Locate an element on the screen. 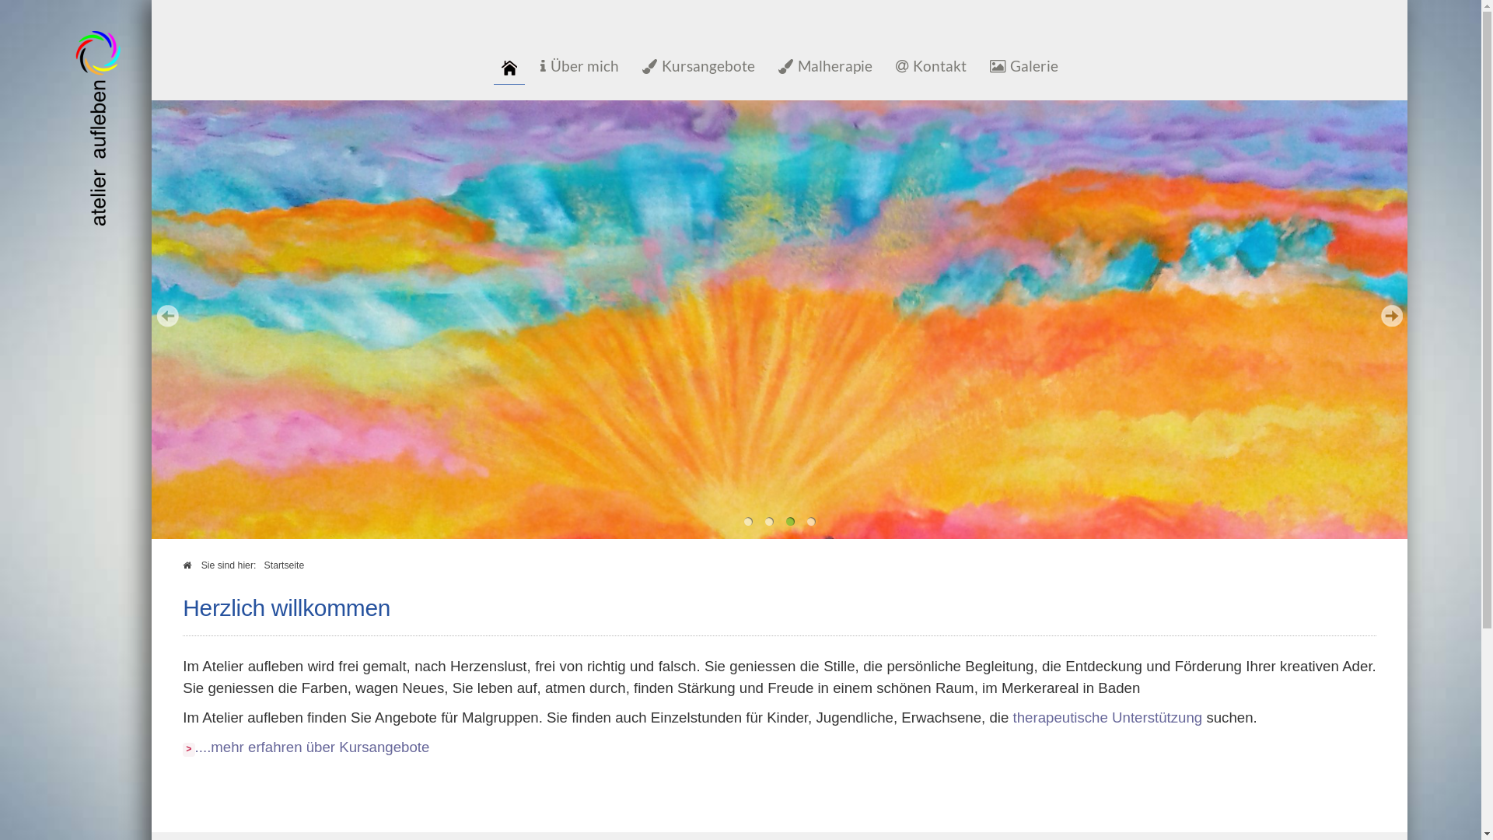 The height and width of the screenshot is (840, 1493). Galerie is located at coordinates (1023, 68).